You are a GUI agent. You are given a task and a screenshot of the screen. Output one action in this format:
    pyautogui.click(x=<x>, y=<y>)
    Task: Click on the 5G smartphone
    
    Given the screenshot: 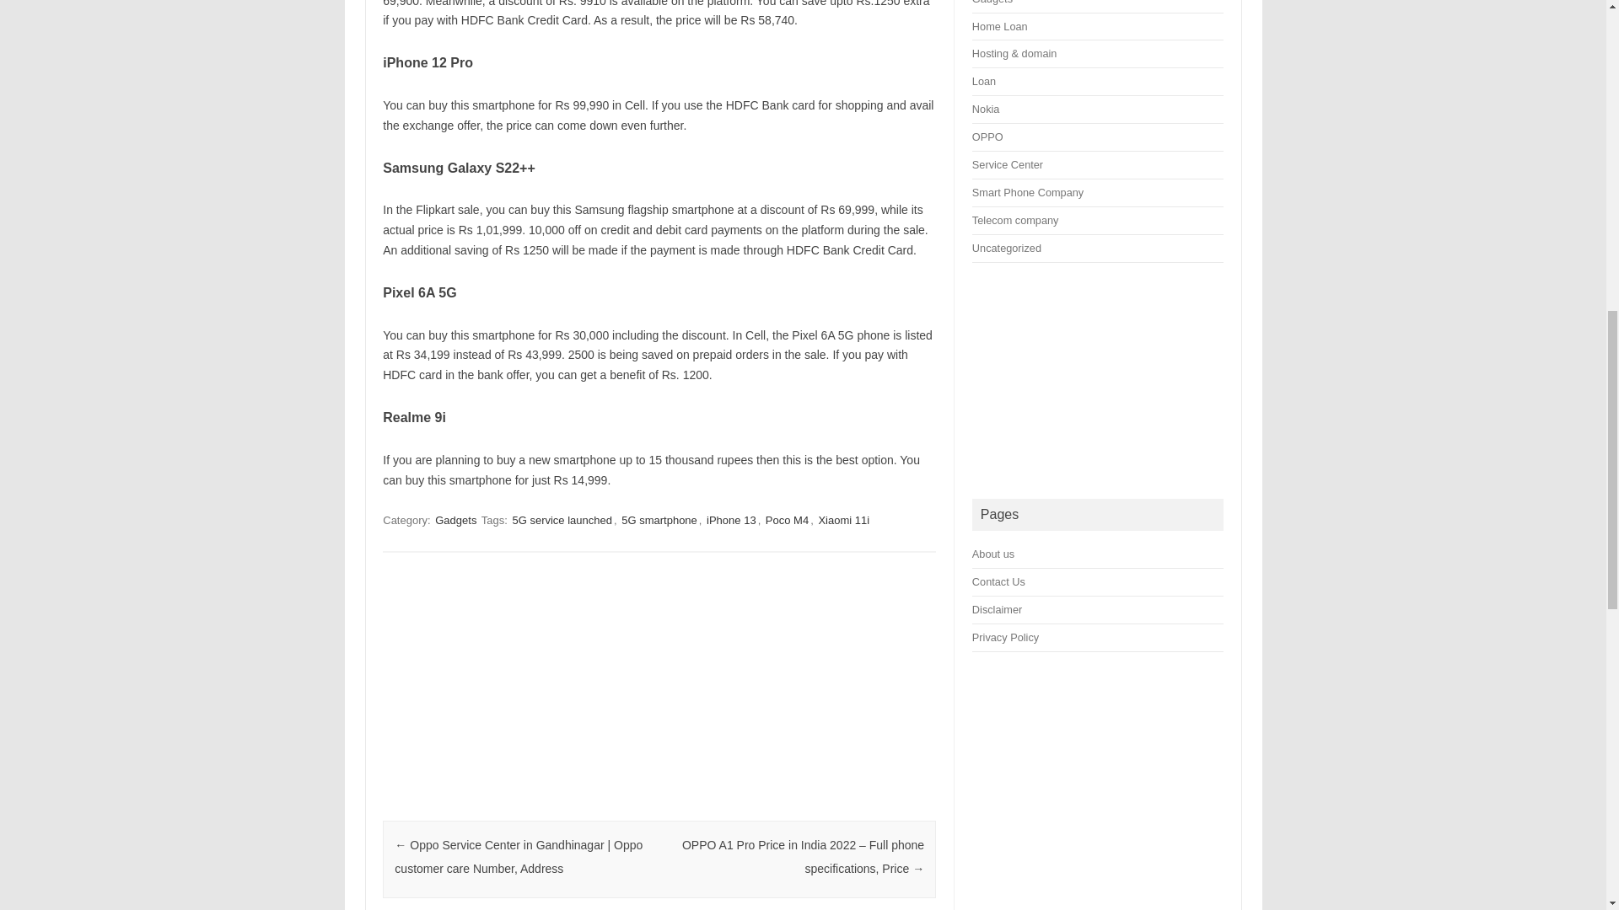 What is the action you would take?
    pyautogui.click(x=659, y=521)
    